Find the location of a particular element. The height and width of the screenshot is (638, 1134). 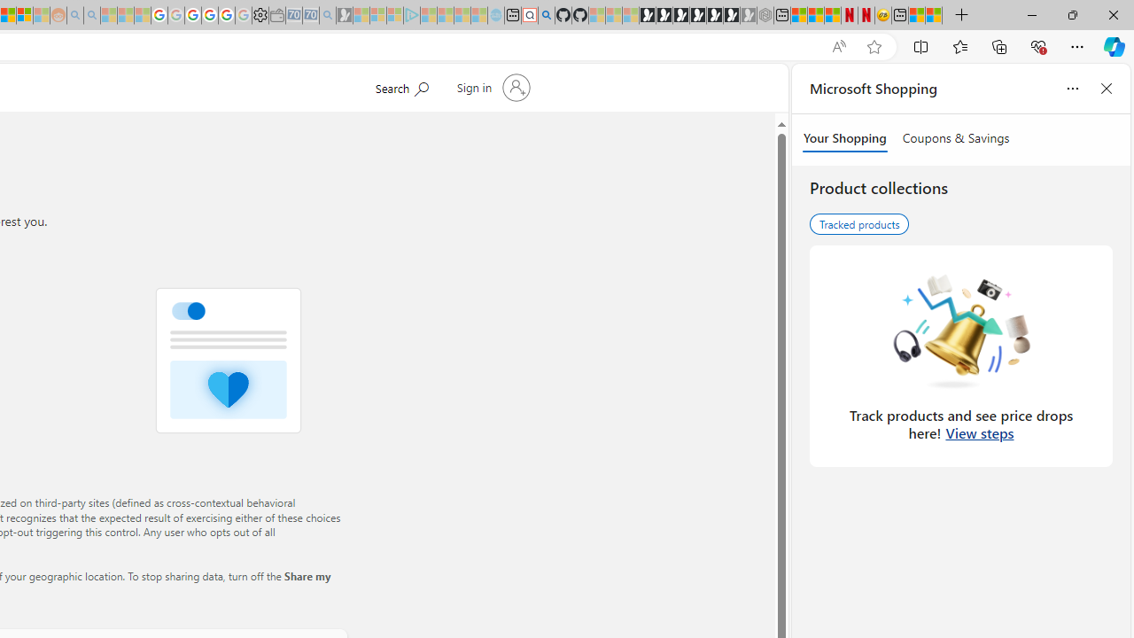

Wildlife - MSN is located at coordinates (917, 16).